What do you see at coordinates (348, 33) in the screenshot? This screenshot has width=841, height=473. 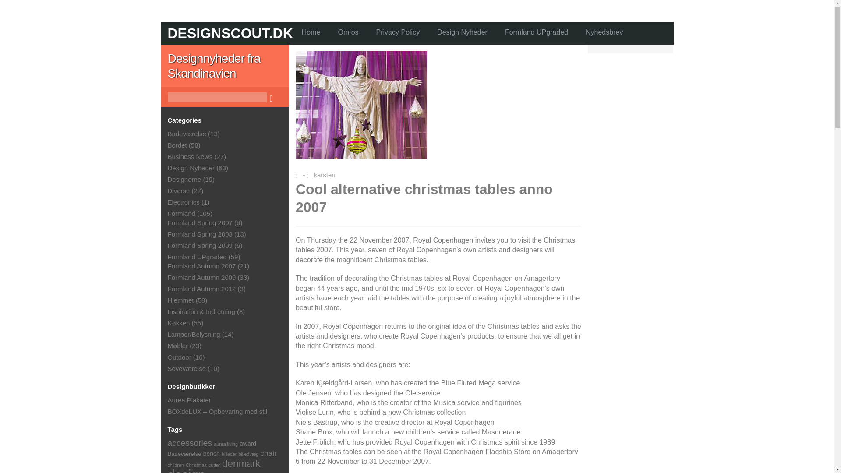 I see `Om os` at bounding box center [348, 33].